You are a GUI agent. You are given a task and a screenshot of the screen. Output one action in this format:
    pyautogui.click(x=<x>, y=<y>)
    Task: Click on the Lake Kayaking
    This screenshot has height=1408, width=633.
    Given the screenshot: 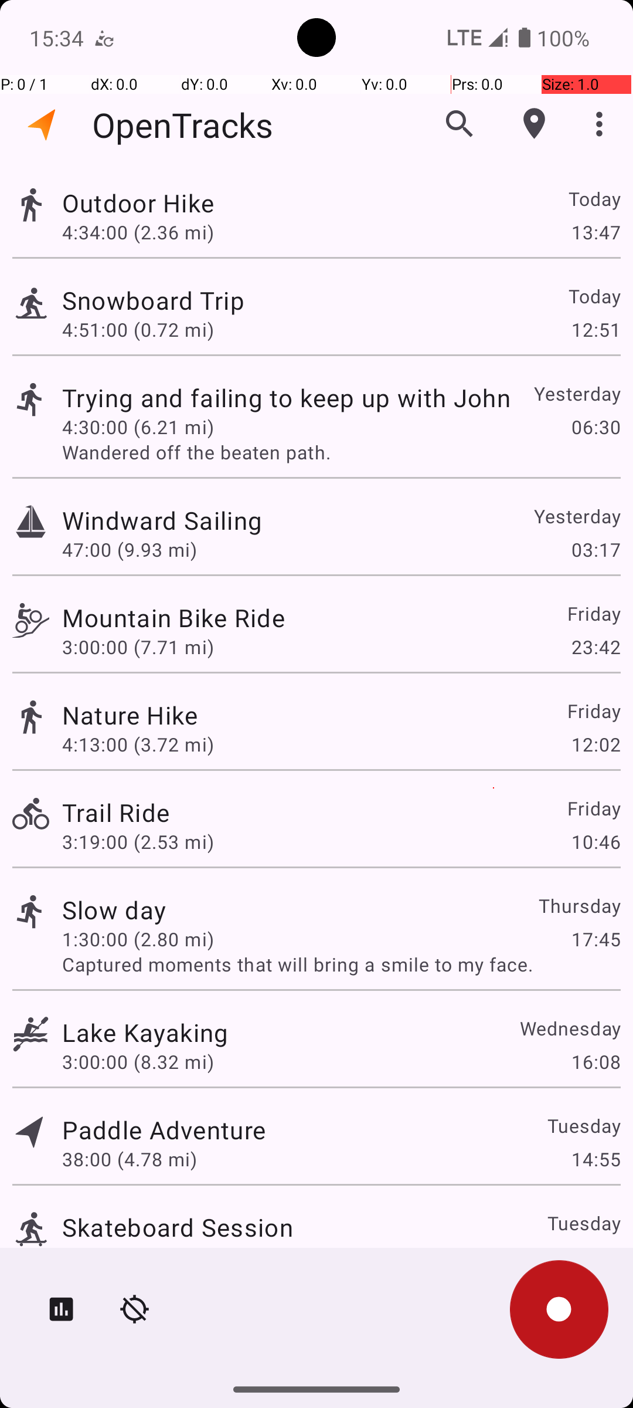 What is the action you would take?
    pyautogui.click(x=145, y=1032)
    